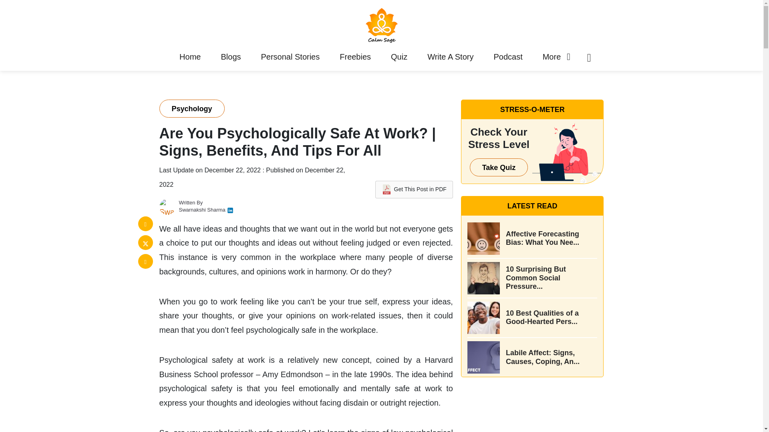 This screenshot has height=432, width=769. Describe the element at coordinates (355, 57) in the screenshot. I see `Freebies` at that location.